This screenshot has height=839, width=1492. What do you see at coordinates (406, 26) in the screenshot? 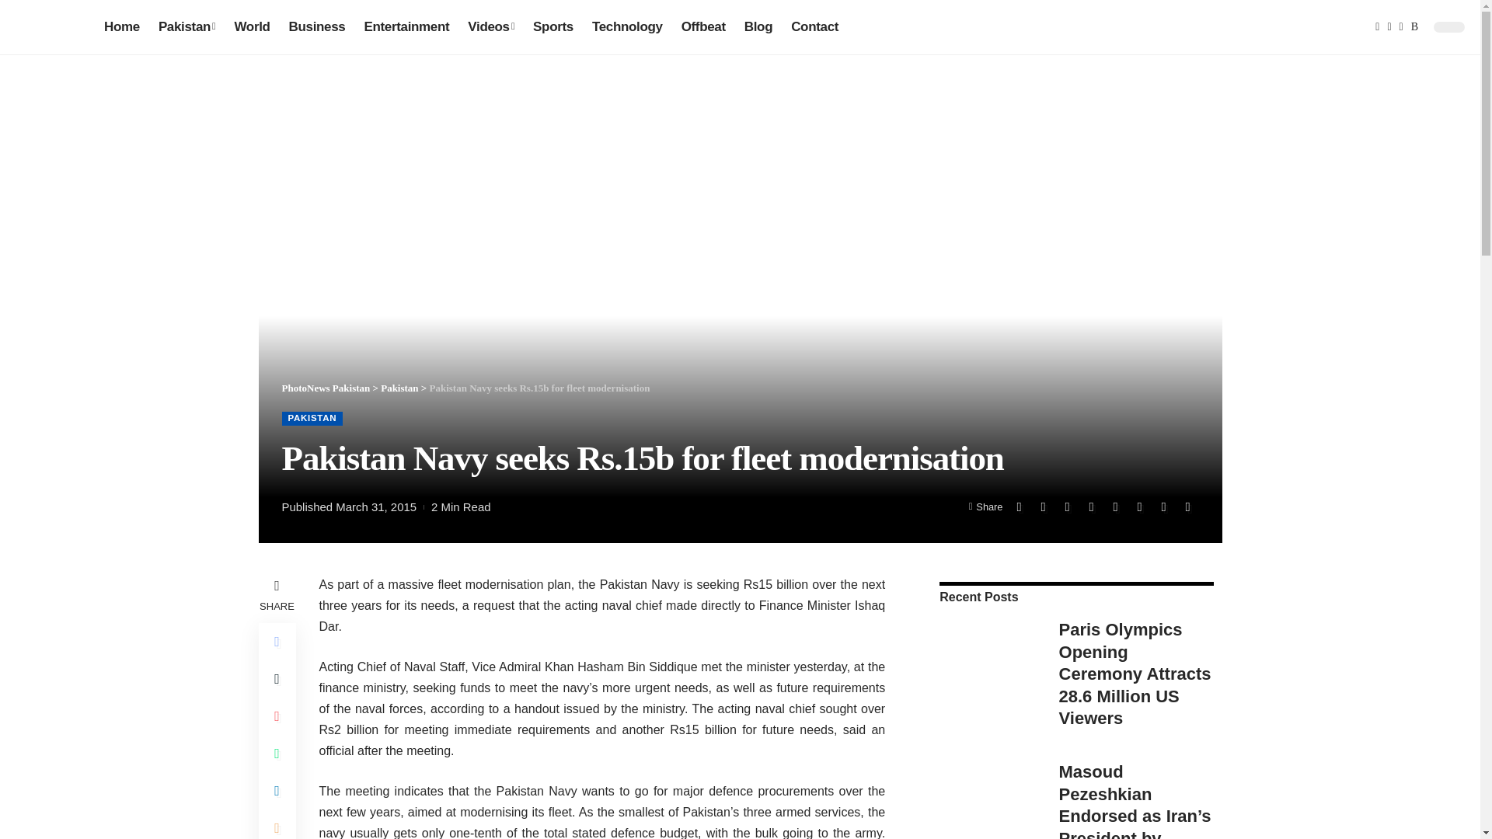
I see `Entertainment` at bounding box center [406, 26].